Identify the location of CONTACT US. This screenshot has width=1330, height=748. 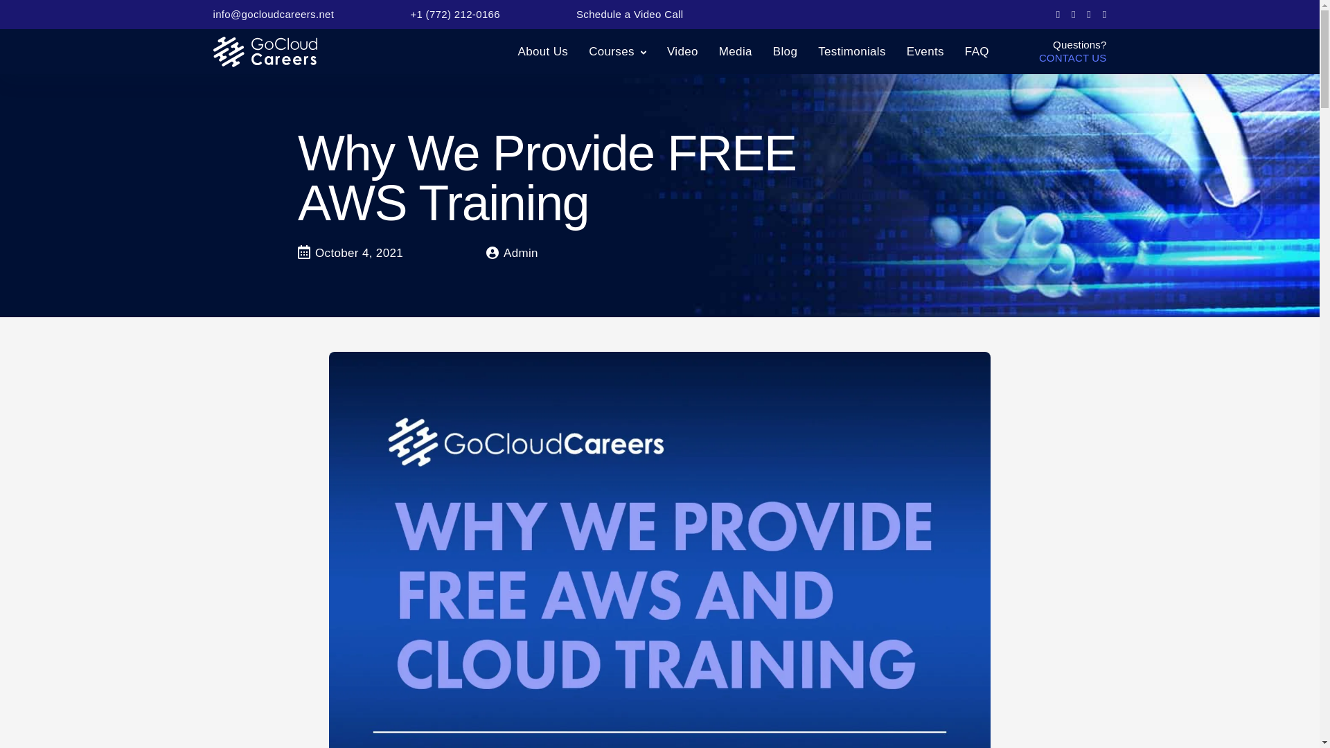
(1072, 58).